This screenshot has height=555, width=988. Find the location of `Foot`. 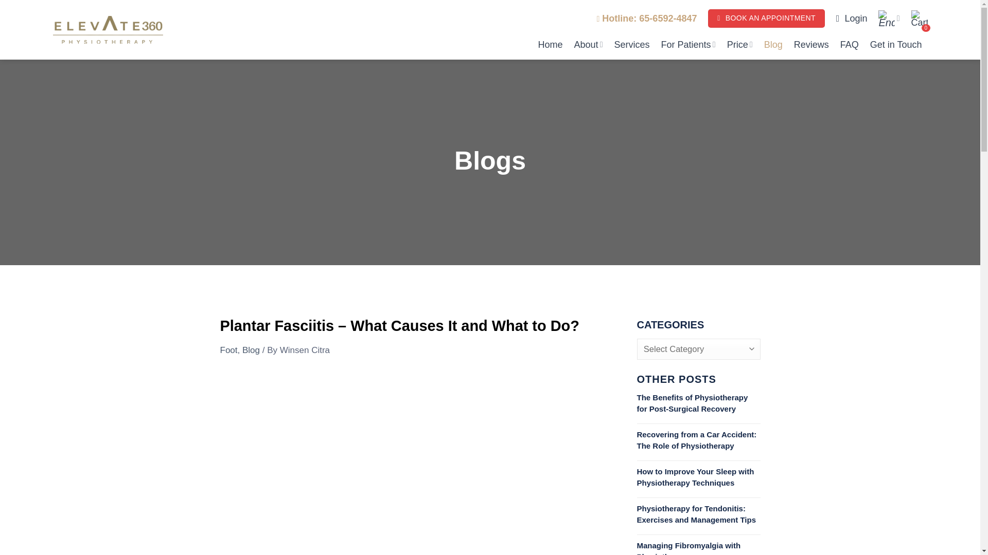

Foot is located at coordinates (229, 350).